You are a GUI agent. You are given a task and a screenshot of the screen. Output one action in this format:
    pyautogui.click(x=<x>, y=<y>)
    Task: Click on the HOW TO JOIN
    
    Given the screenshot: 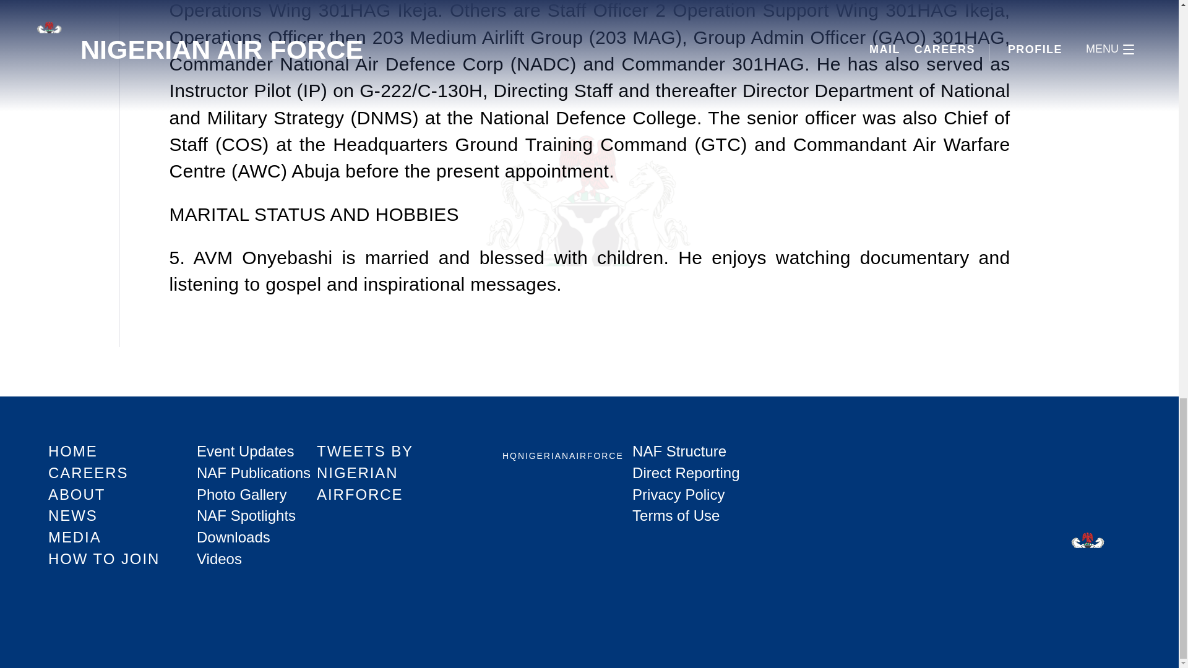 What is the action you would take?
    pyautogui.click(x=104, y=558)
    